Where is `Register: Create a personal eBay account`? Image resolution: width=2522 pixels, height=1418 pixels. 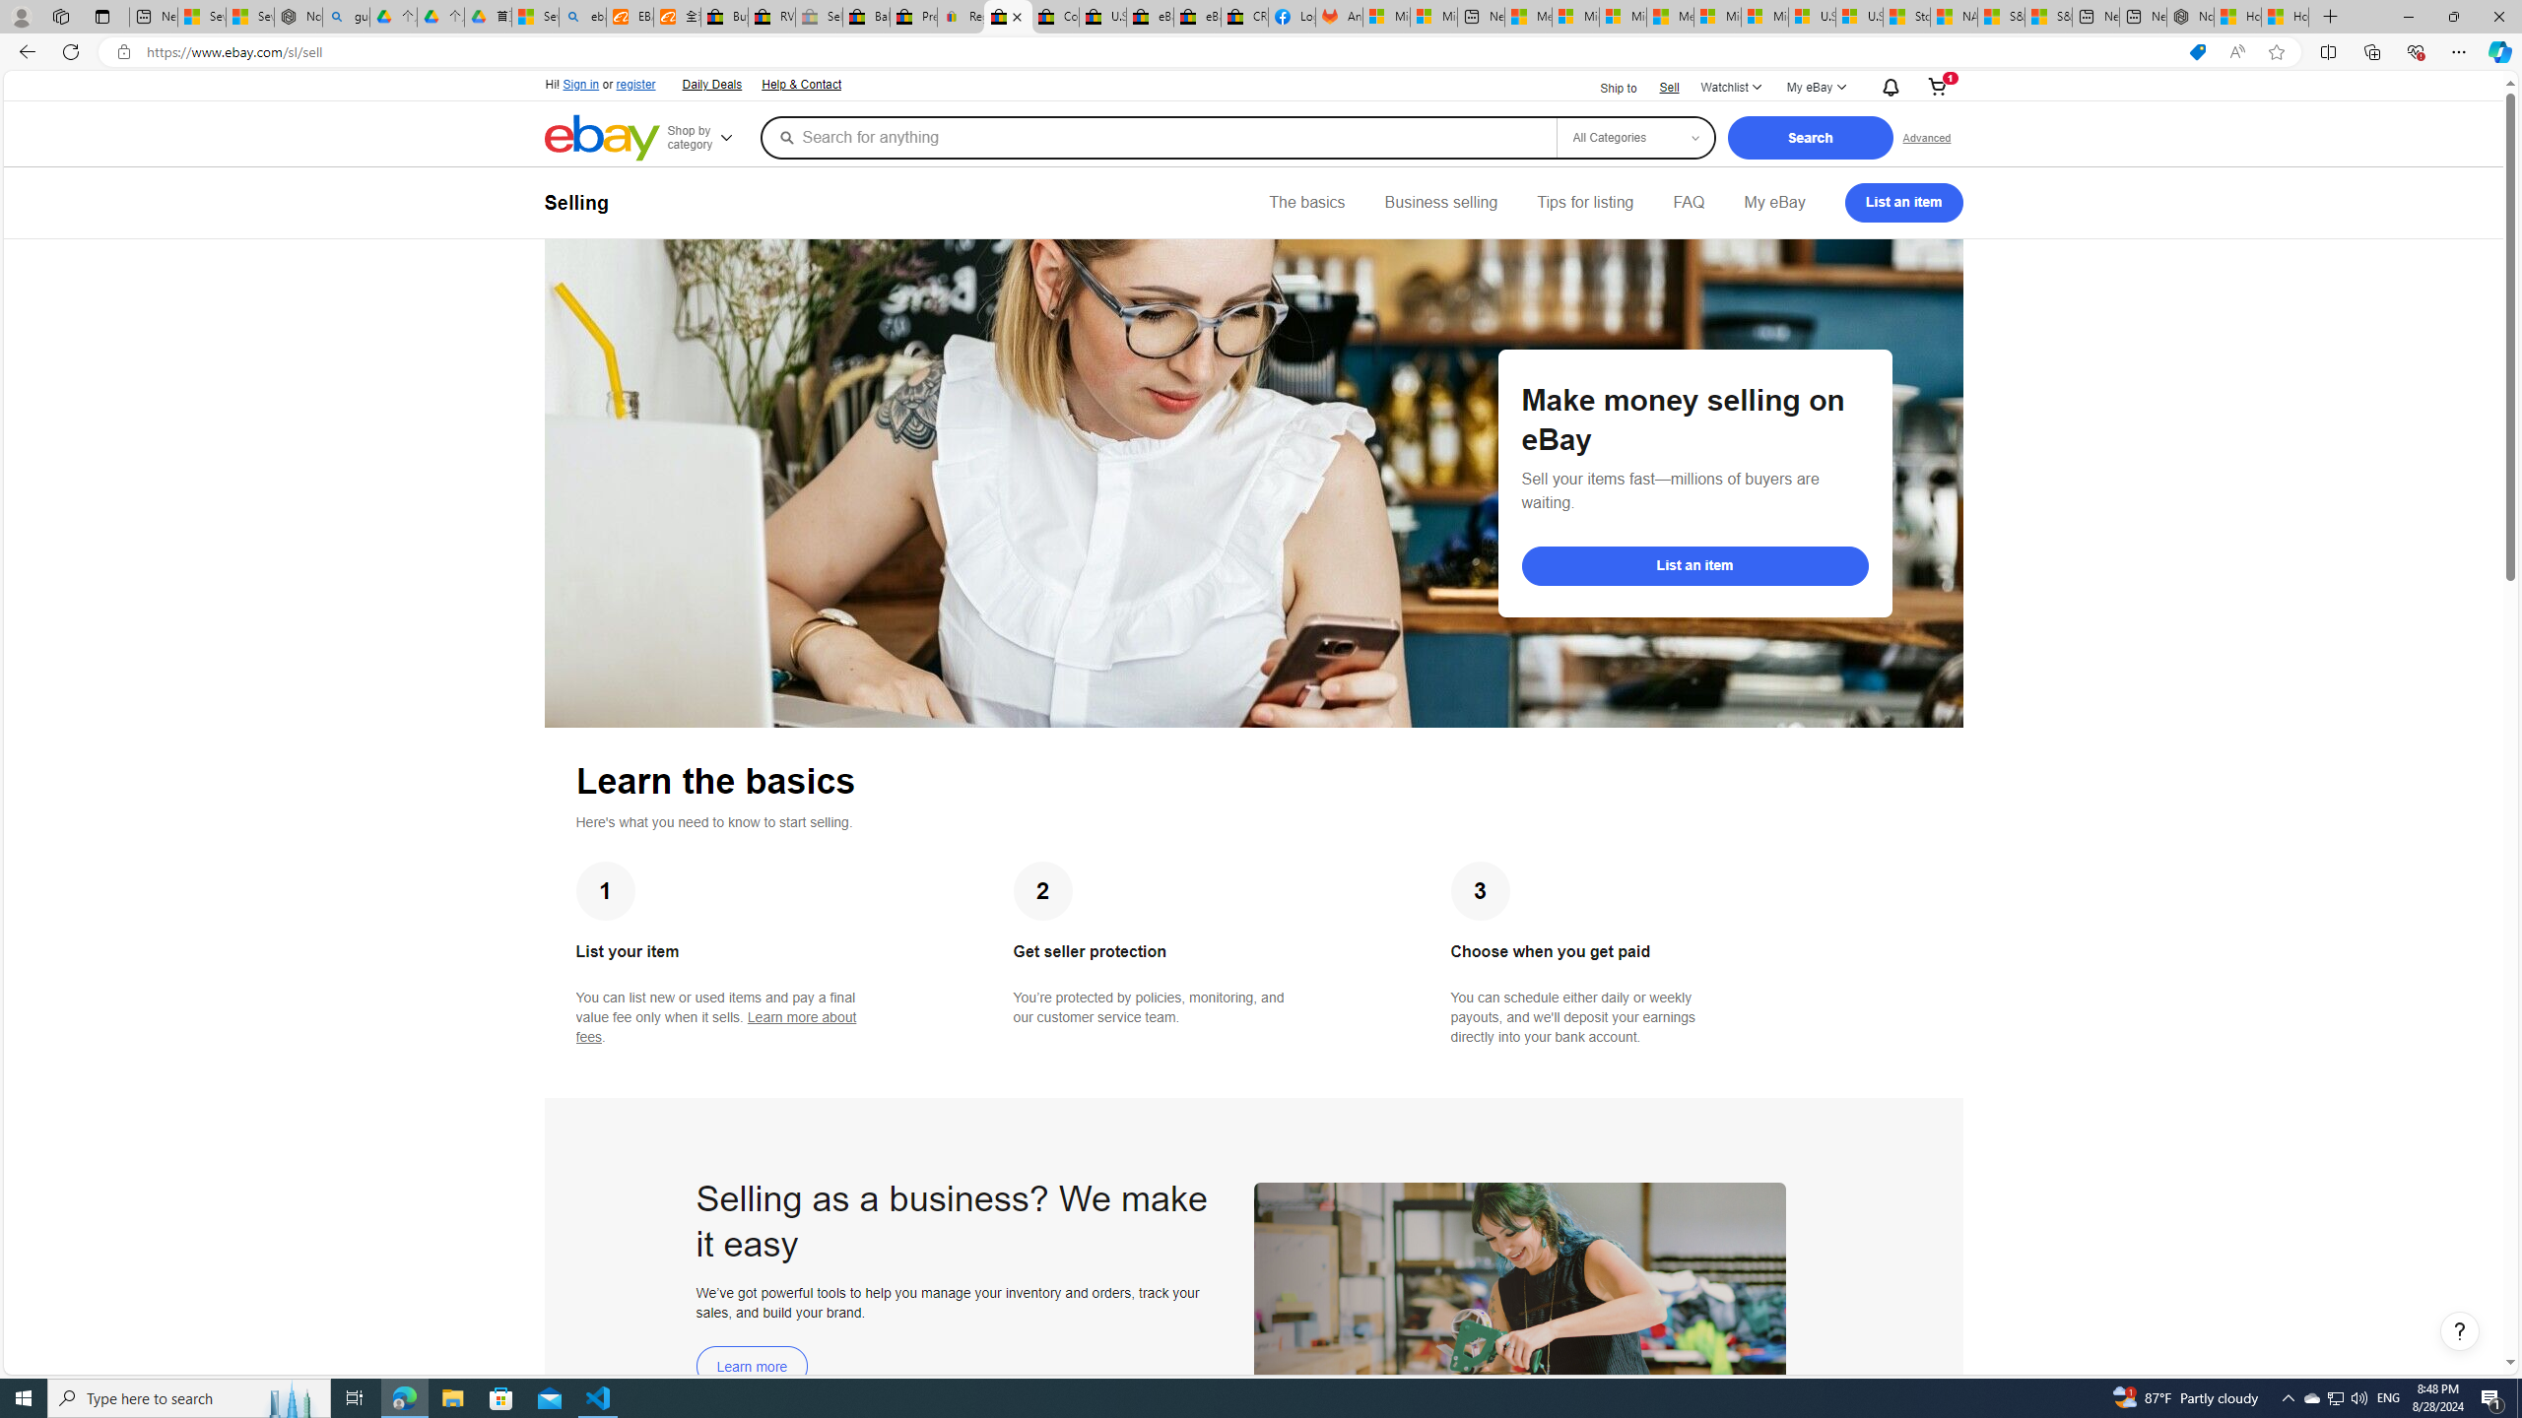 Register: Create a personal eBay account is located at coordinates (961, 17).